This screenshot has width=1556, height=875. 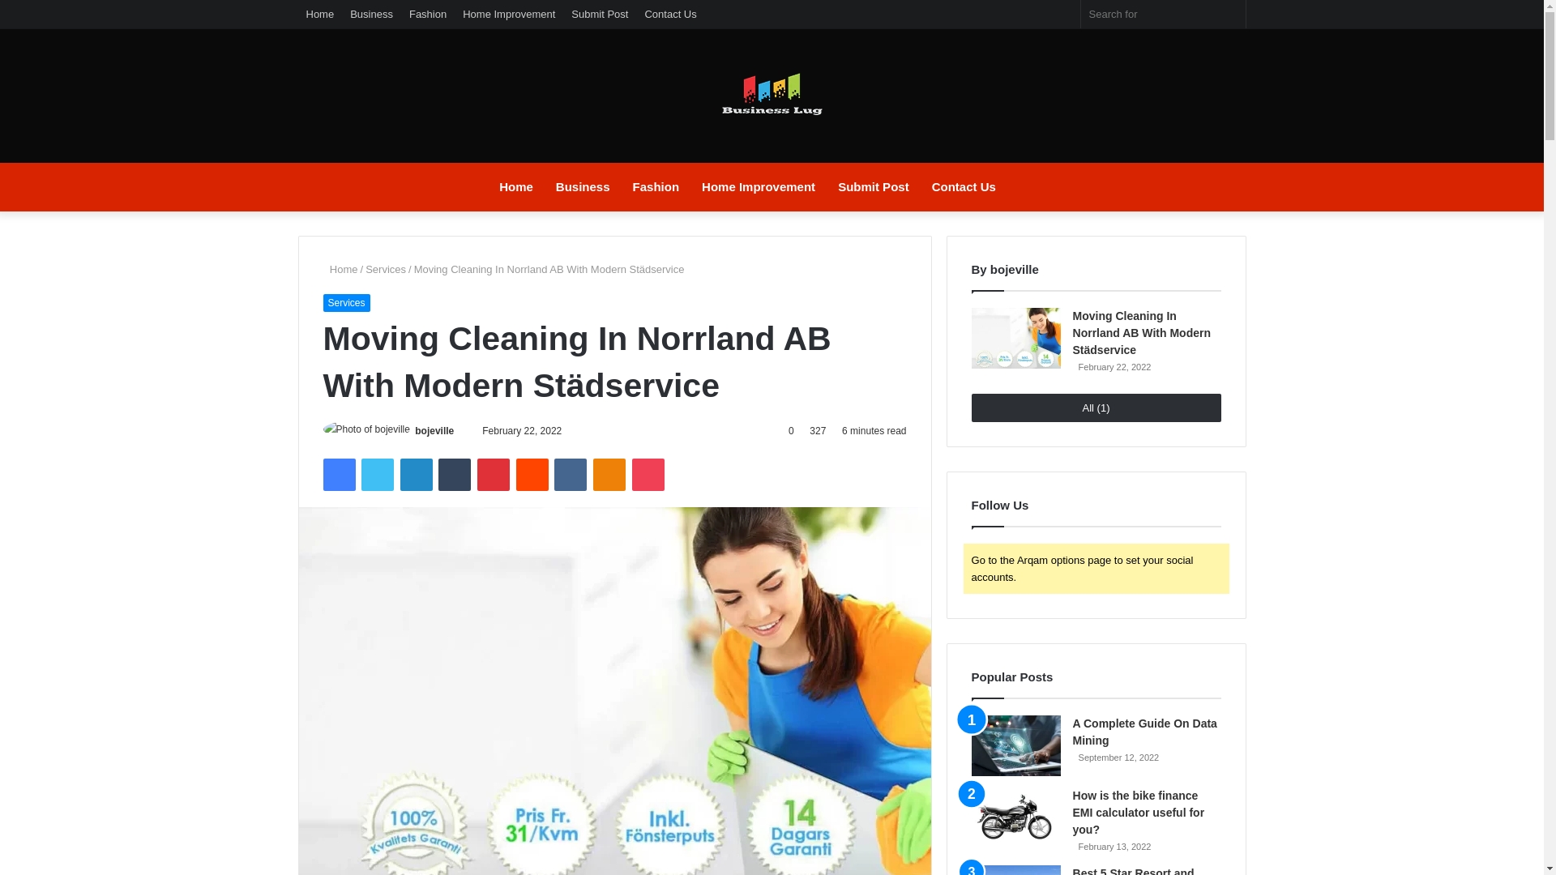 What do you see at coordinates (338, 474) in the screenshot?
I see `Facebook` at bounding box center [338, 474].